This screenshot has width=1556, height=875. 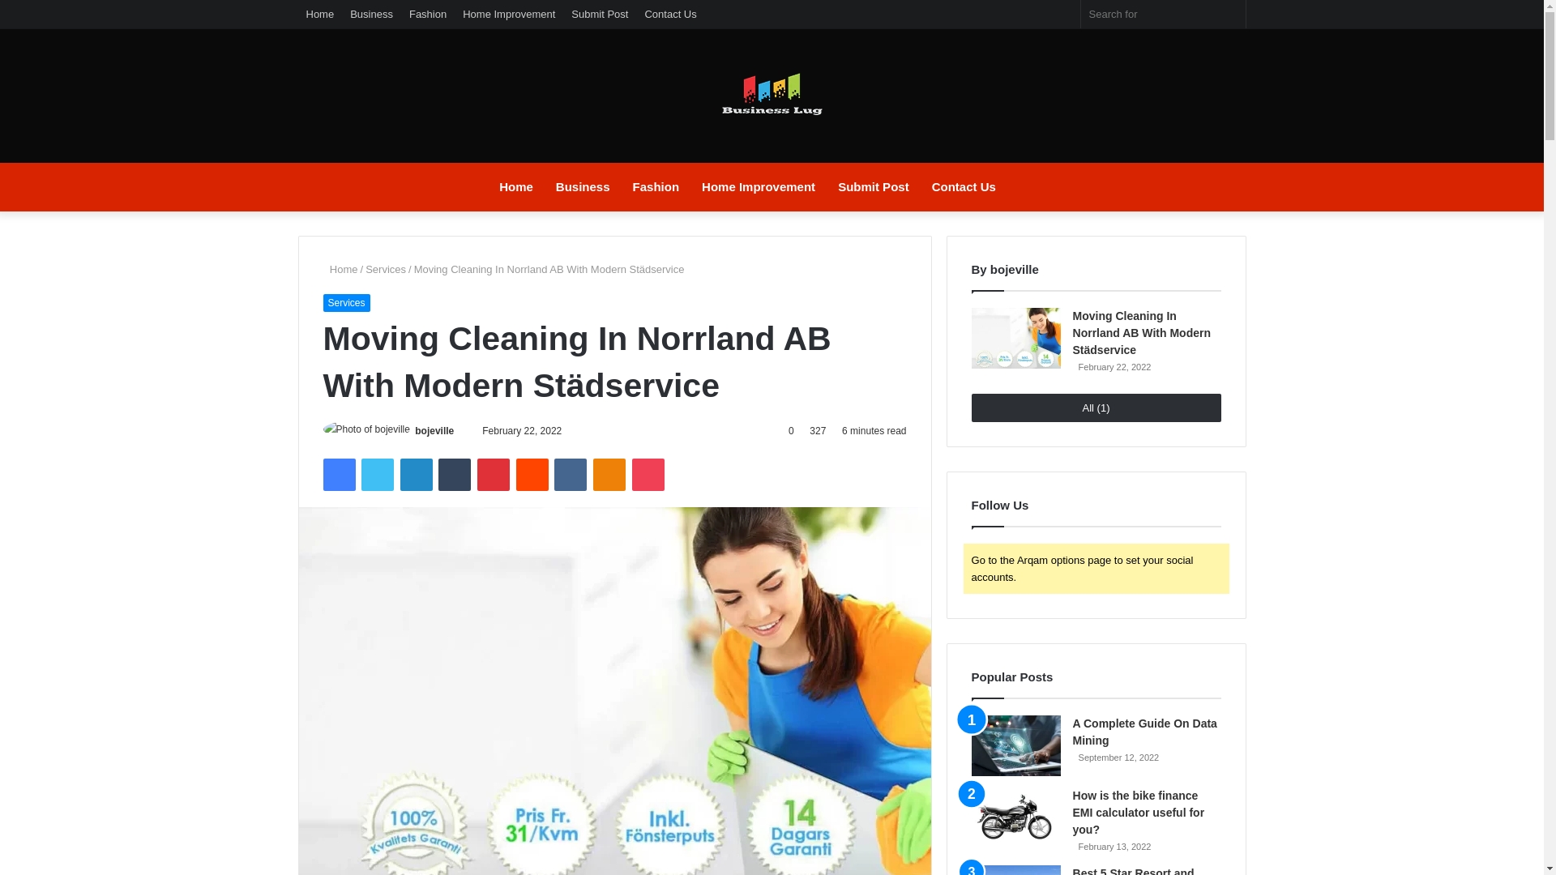 What do you see at coordinates (338, 474) in the screenshot?
I see `Facebook` at bounding box center [338, 474].